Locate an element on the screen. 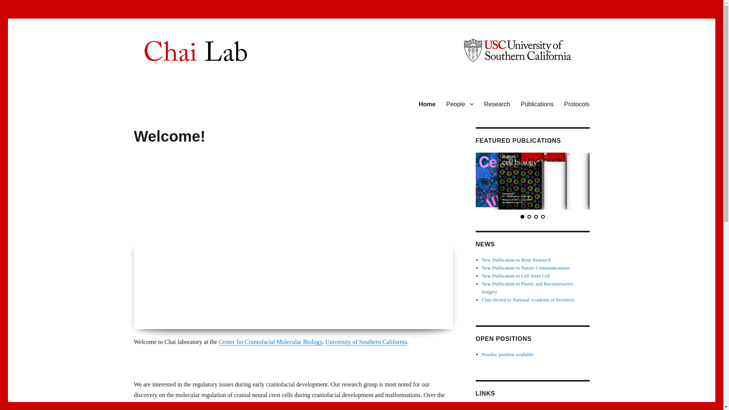 Image resolution: width=729 pixels, height=410 pixels. Protocols is located at coordinates (577, 104).